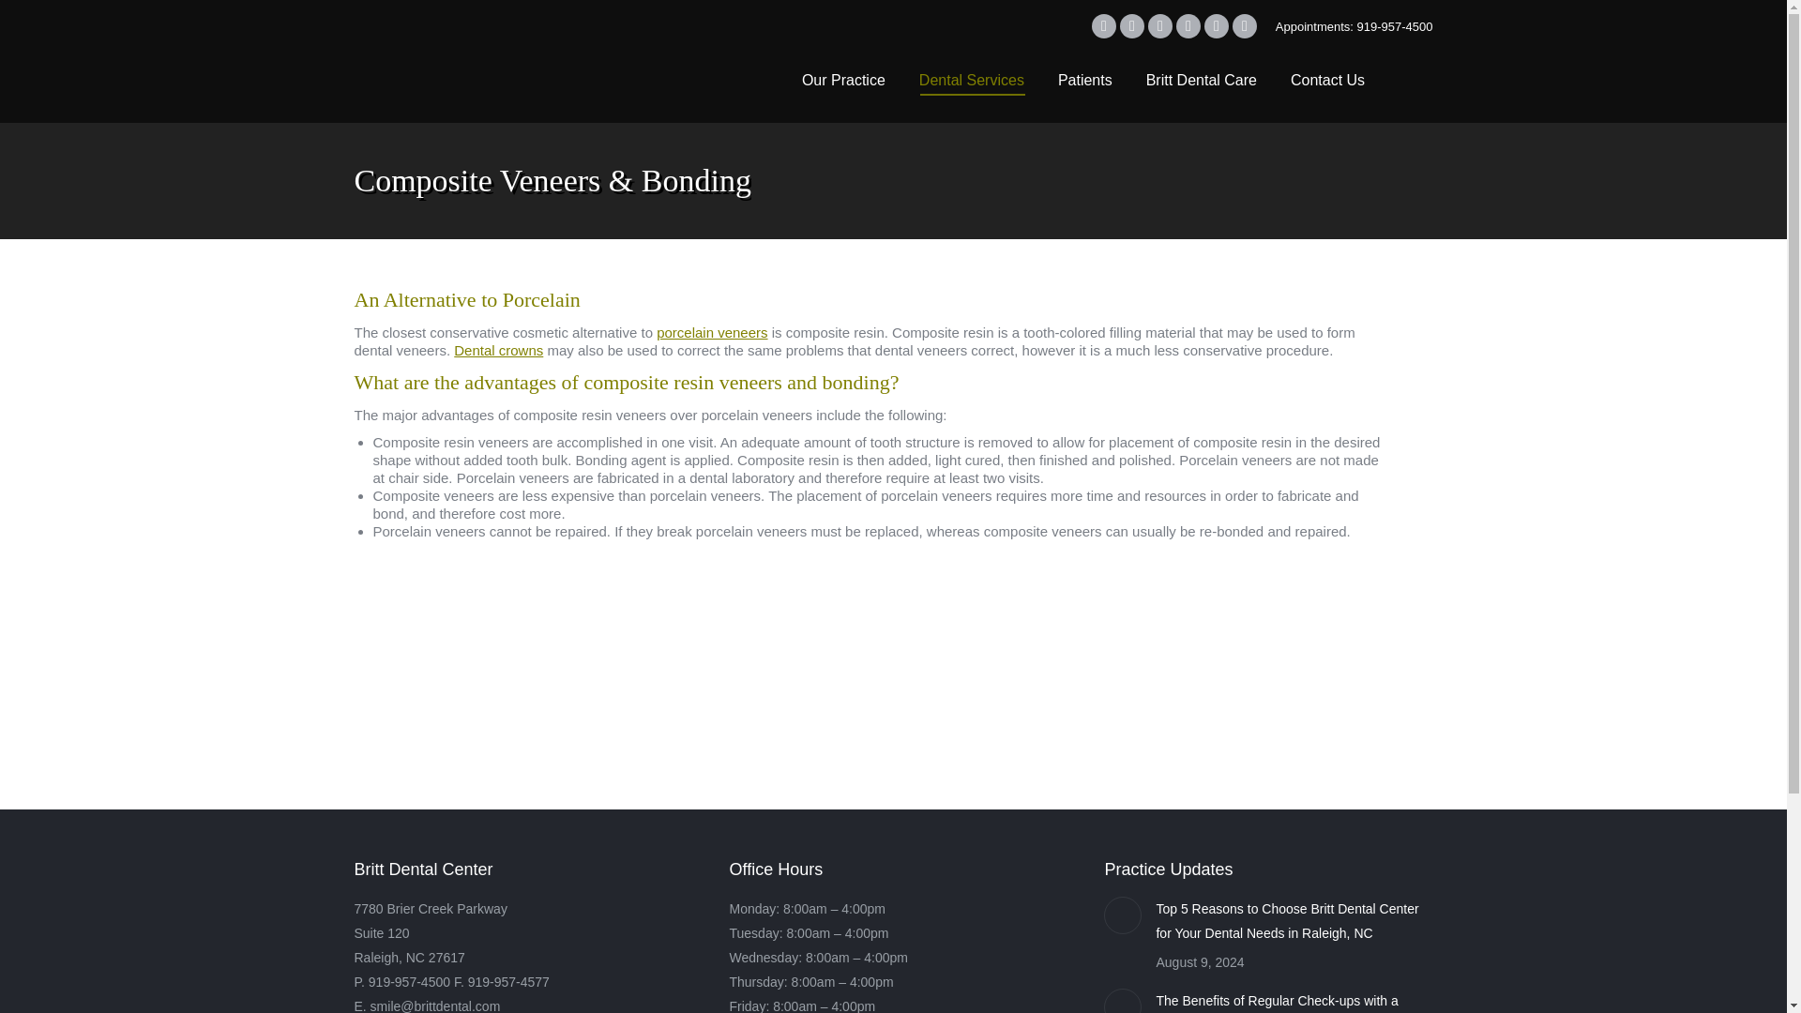 This screenshot has height=1013, width=1801. Describe the element at coordinates (843, 81) in the screenshot. I see `Our Practice` at that location.